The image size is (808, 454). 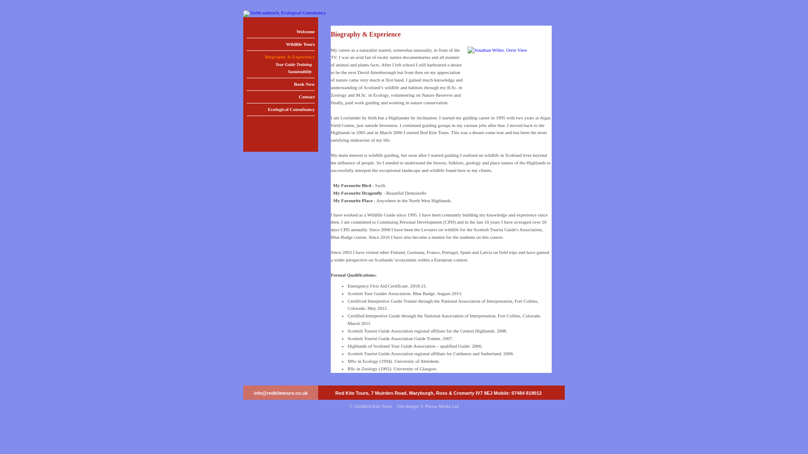 What do you see at coordinates (280, 97) in the screenshot?
I see `Contact` at bounding box center [280, 97].